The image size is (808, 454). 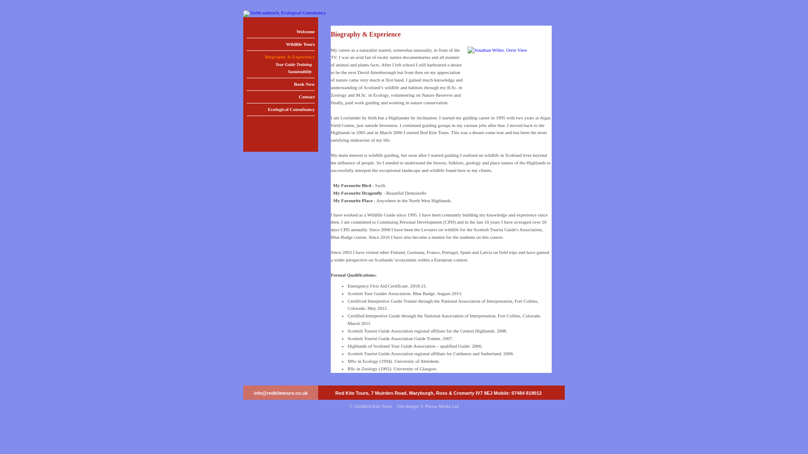 What do you see at coordinates (280, 97) in the screenshot?
I see `Contact` at bounding box center [280, 97].